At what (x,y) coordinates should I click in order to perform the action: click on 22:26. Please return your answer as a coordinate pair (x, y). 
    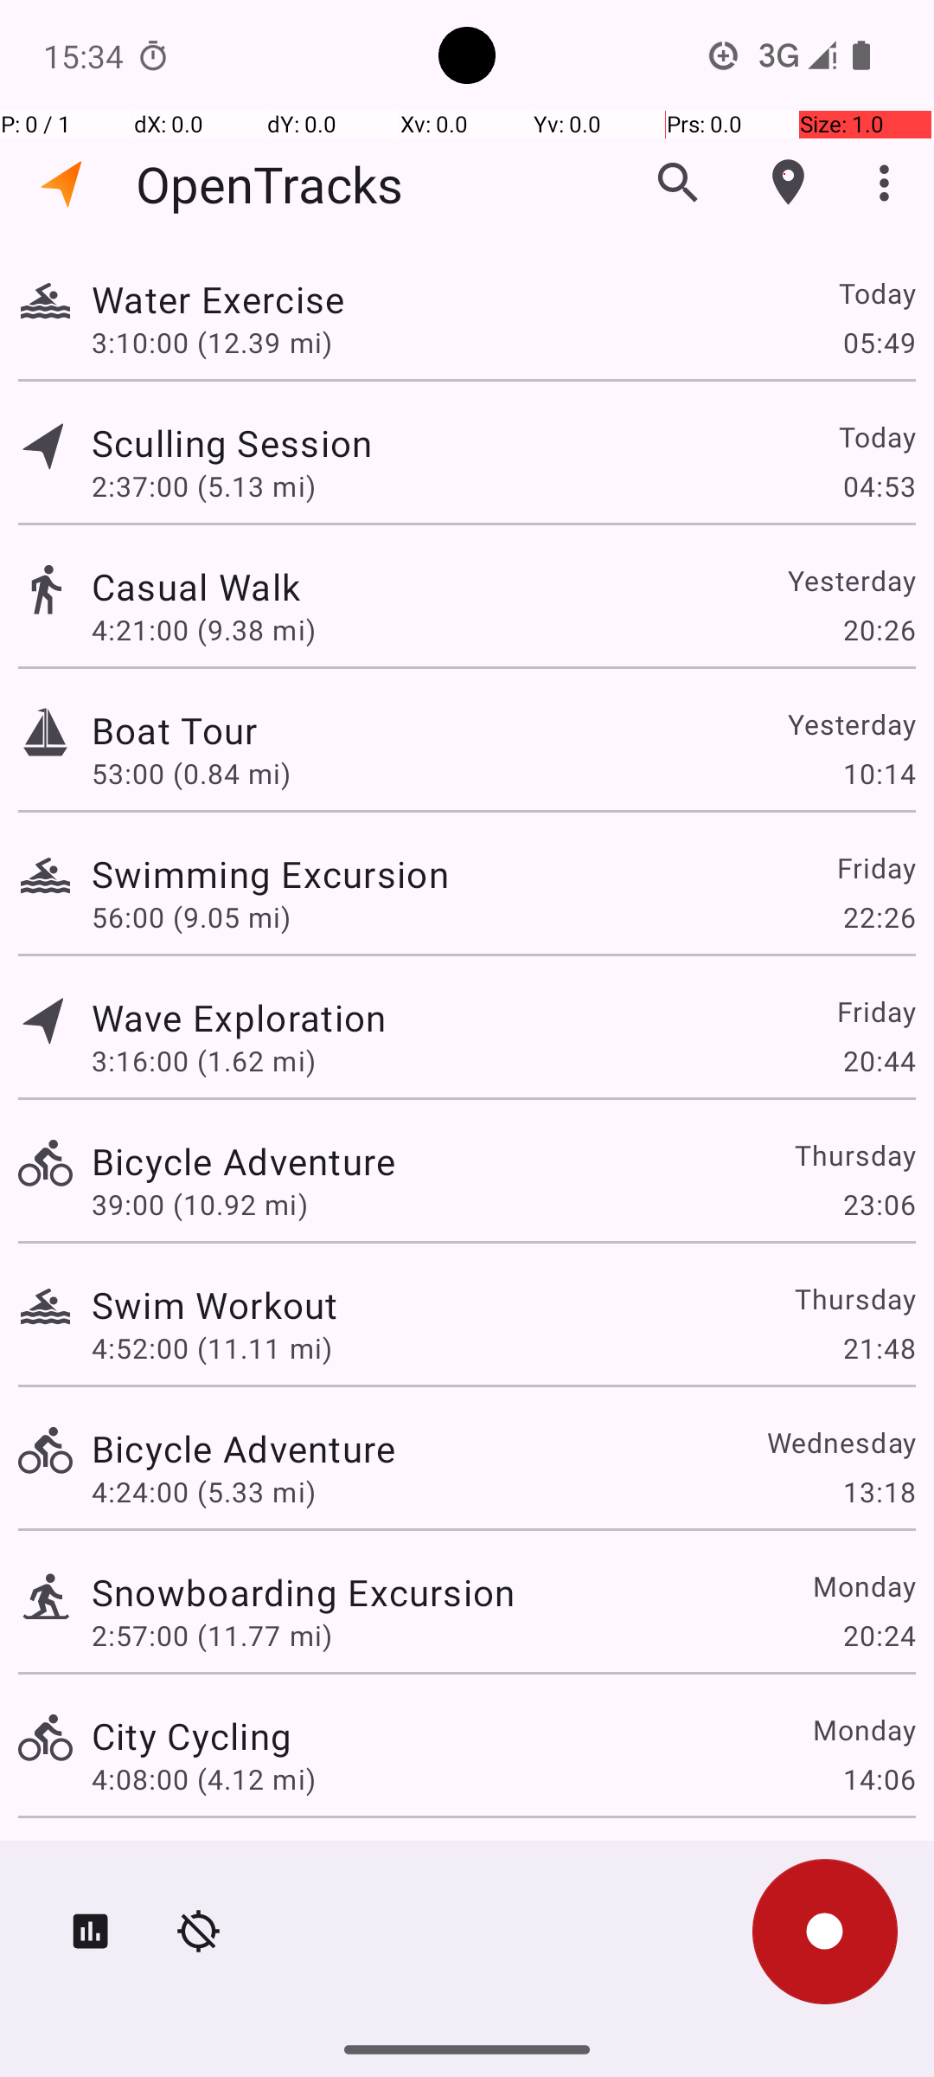
    Looking at the image, I should click on (879, 917).